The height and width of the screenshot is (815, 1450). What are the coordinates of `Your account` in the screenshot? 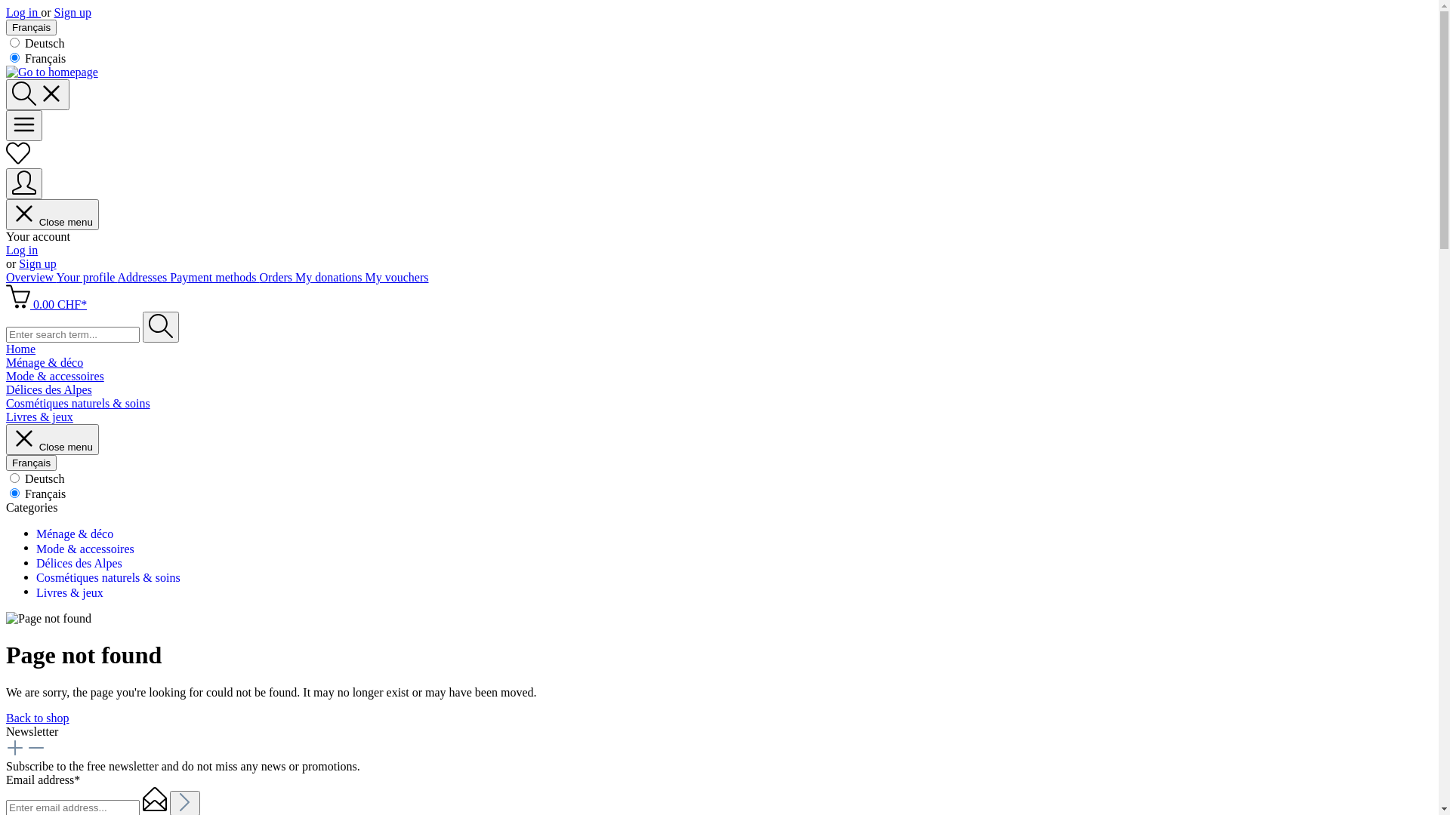 It's located at (24, 184).